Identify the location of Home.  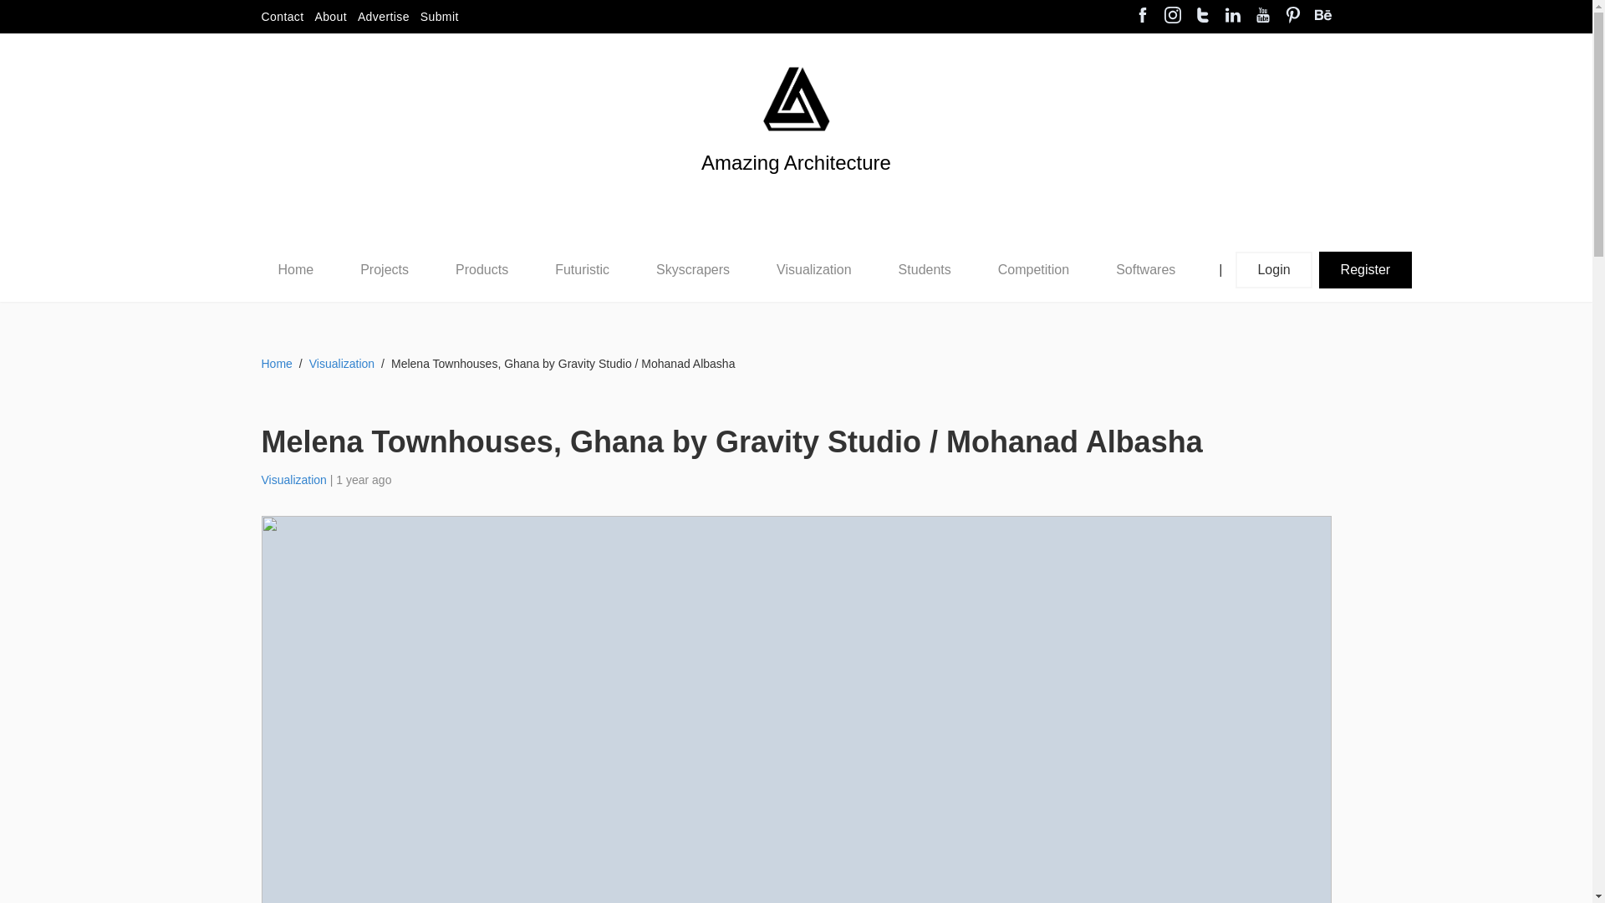
(295, 270).